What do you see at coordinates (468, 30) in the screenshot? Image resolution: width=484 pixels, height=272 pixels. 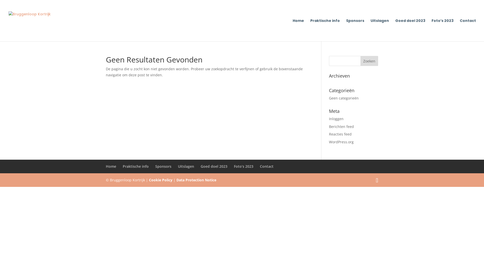 I see `Contact` at bounding box center [468, 30].